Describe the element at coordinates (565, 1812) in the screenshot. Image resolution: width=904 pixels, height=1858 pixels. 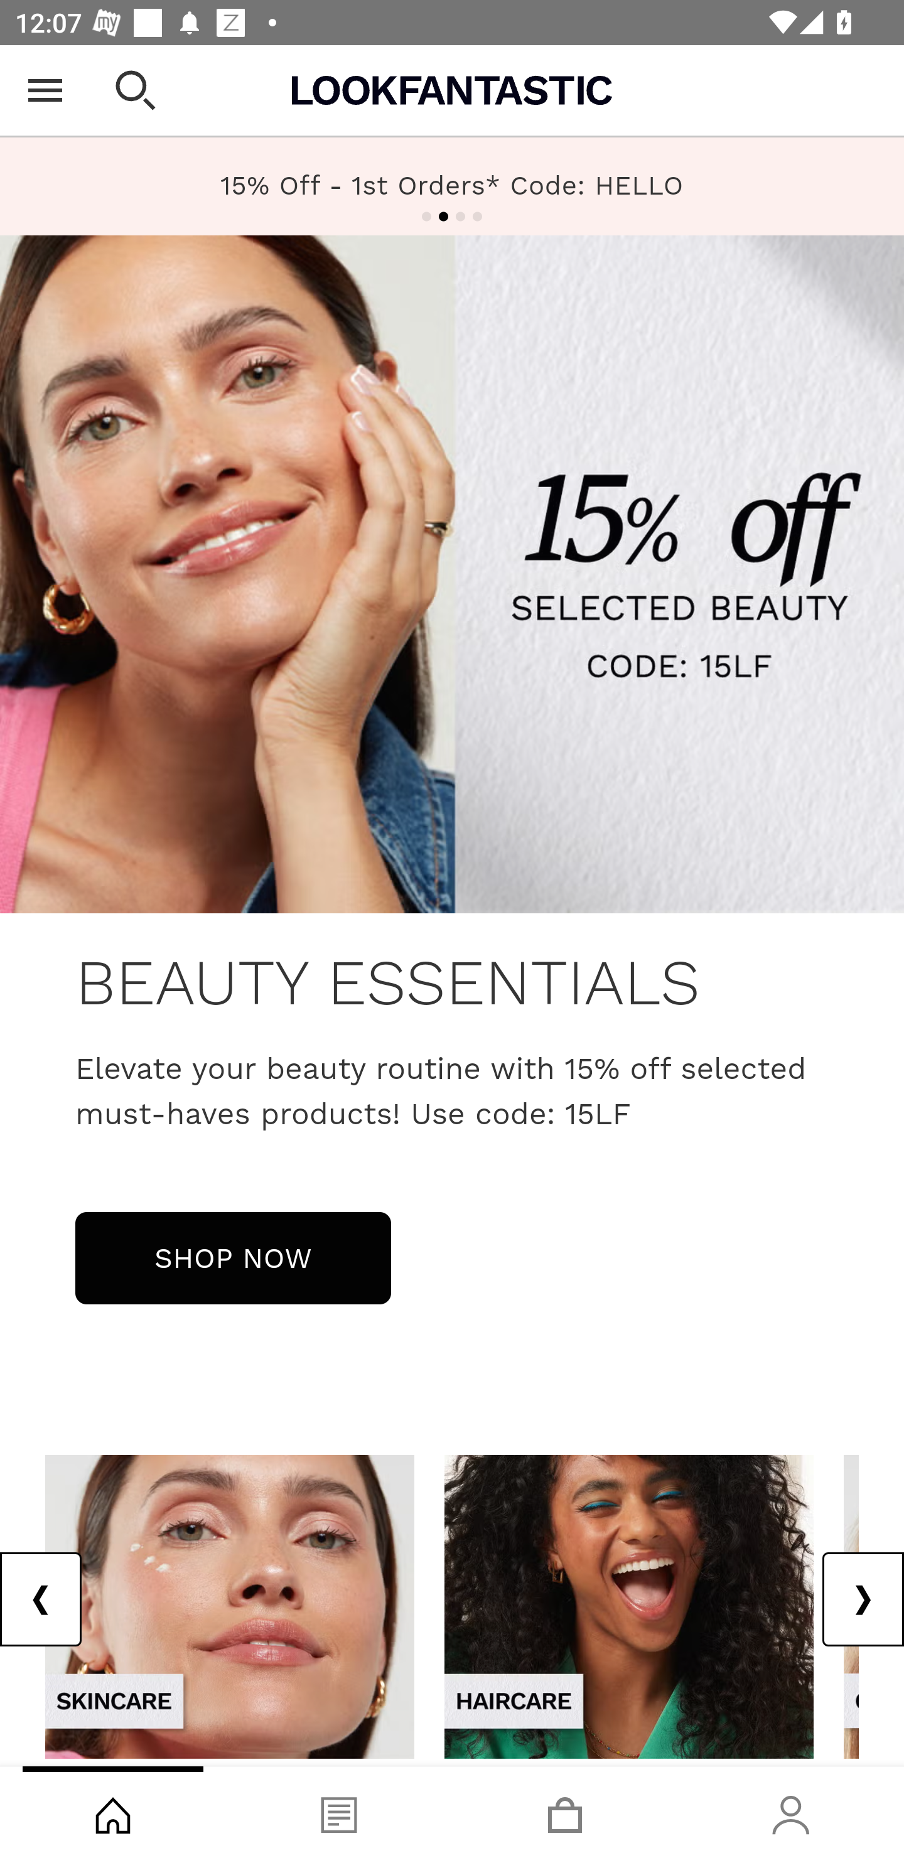
I see `Basket, tab, 3 of 4` at that location.